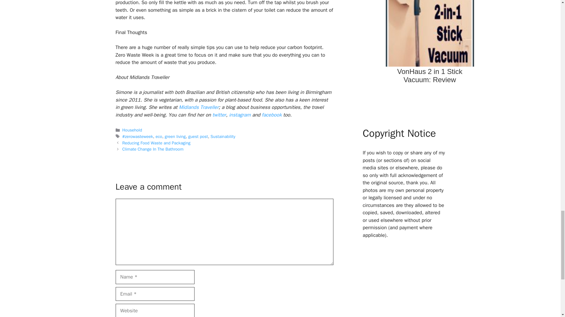  I want to click on Midlands Traveller, so click(199, 107).